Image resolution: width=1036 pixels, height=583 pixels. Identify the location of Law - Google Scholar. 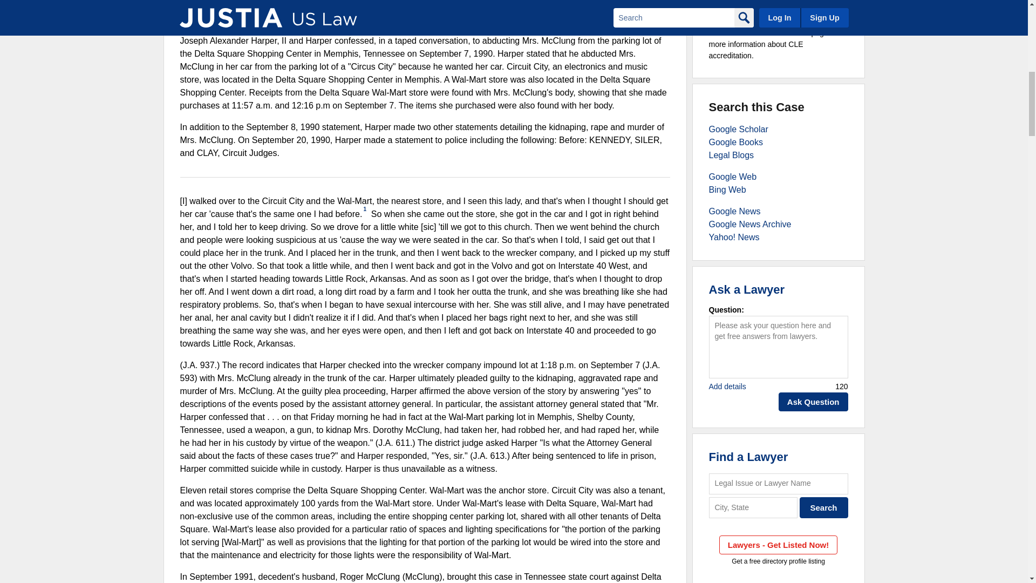
(738, 130).